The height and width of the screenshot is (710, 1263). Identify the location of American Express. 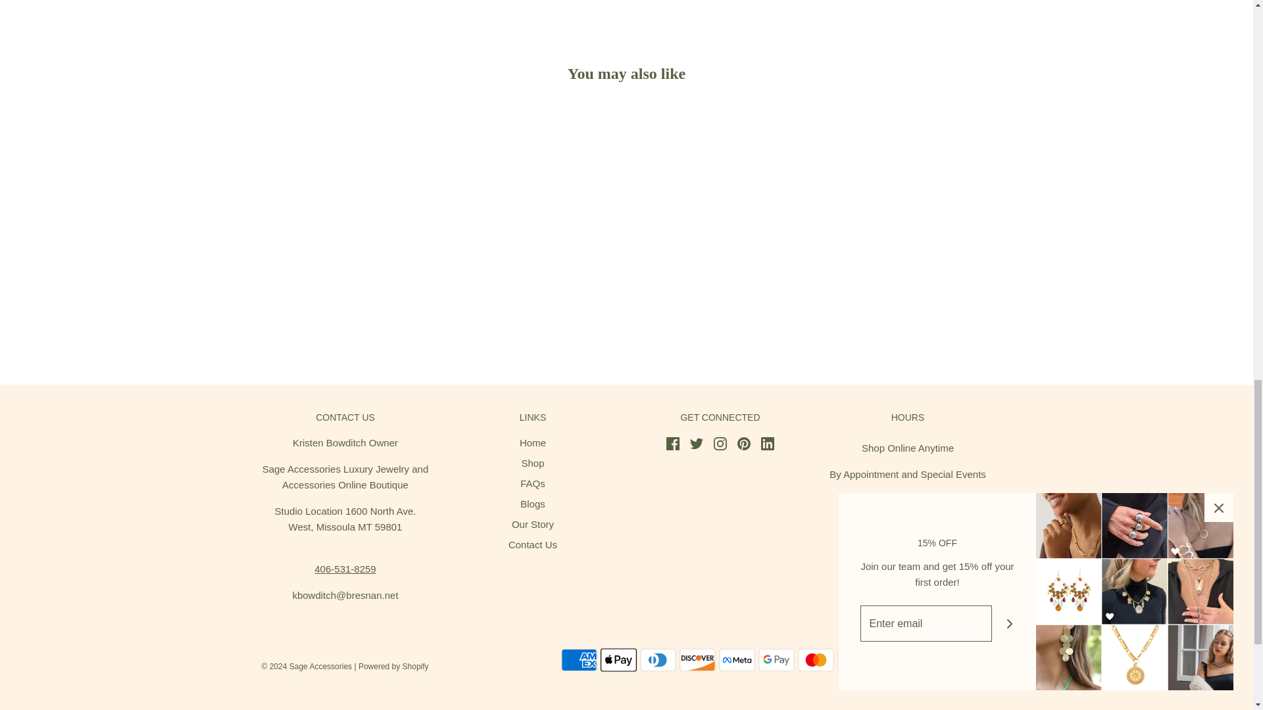
(578, 659).